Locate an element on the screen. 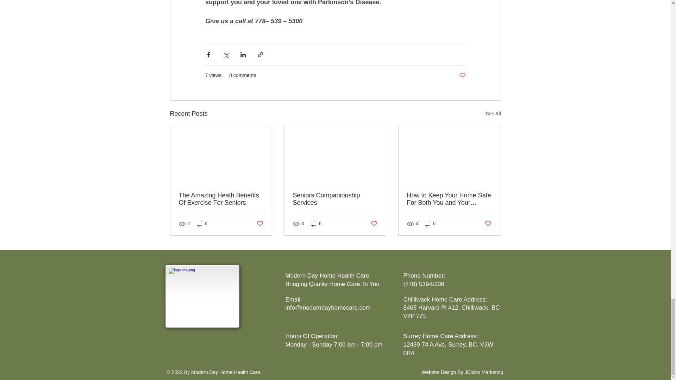  Post not marked as liked is located at coordinates (462, 75).